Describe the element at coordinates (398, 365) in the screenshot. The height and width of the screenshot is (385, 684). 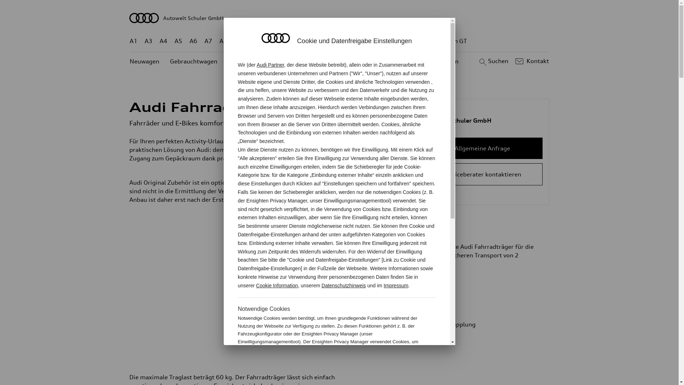
I see `Cookie Information` at that location.